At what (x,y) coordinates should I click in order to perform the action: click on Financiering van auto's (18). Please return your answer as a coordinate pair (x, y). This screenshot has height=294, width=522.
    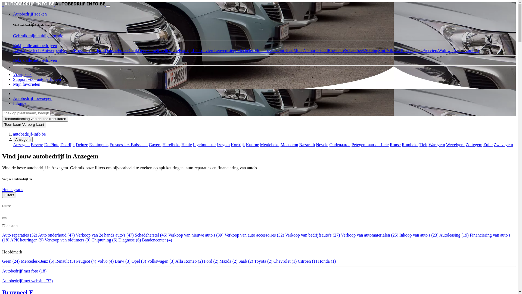
    Looking at the image, I should click on (256, 237).